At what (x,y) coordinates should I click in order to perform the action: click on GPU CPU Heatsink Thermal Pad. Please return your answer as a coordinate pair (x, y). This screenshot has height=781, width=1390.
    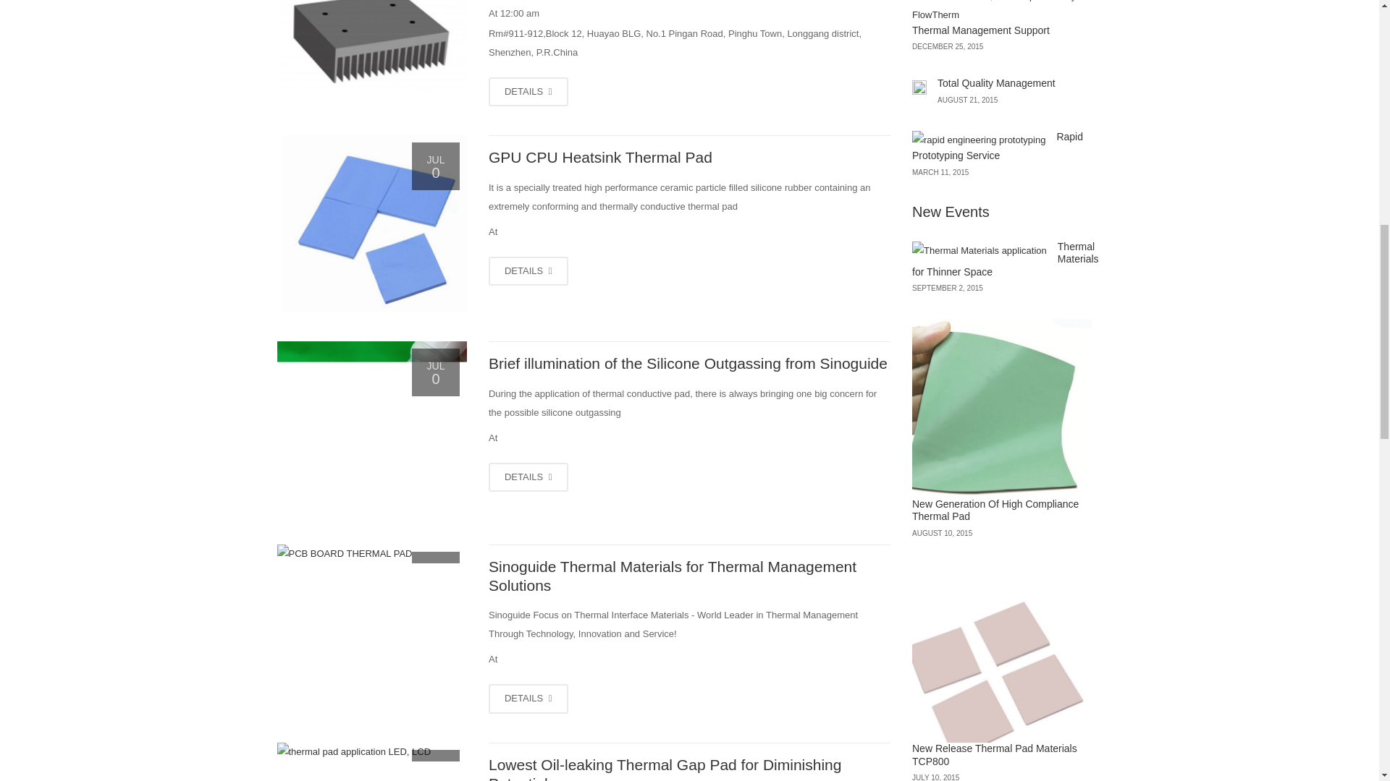
    Looking at the image, I should click on (600, 157).